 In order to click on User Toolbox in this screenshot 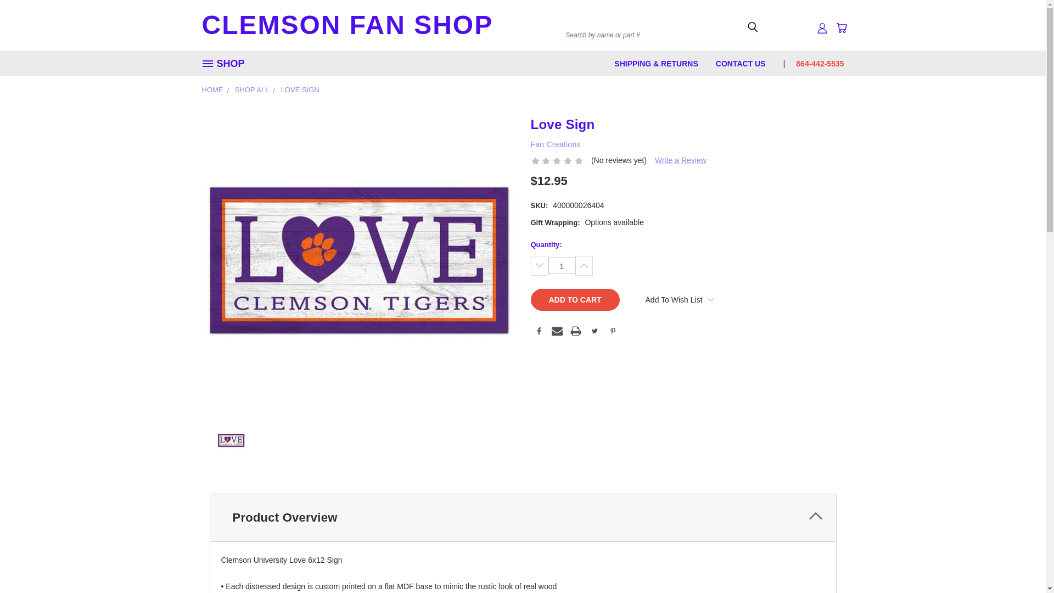, I will do `click(822, 27)`.